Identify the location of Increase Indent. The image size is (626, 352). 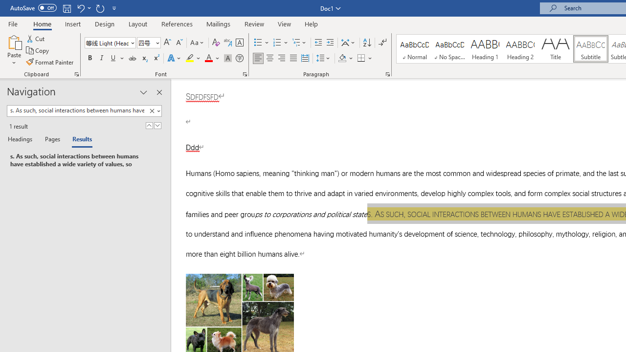
(330, 43).